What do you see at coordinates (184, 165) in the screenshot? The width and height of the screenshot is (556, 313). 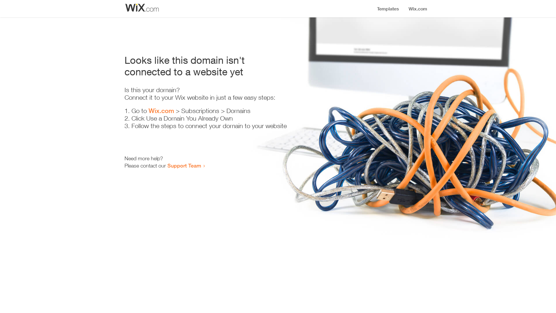 I see `Support Team` at bounding box center [184, 165].